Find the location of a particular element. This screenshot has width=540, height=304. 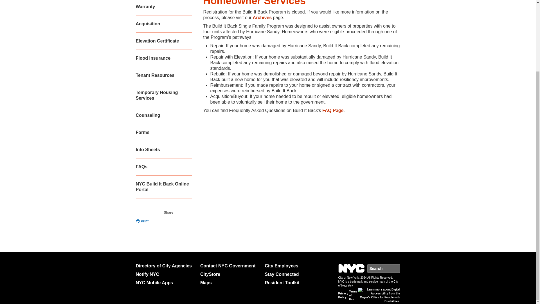

Info Sheets is located at coordinates (163, 150).